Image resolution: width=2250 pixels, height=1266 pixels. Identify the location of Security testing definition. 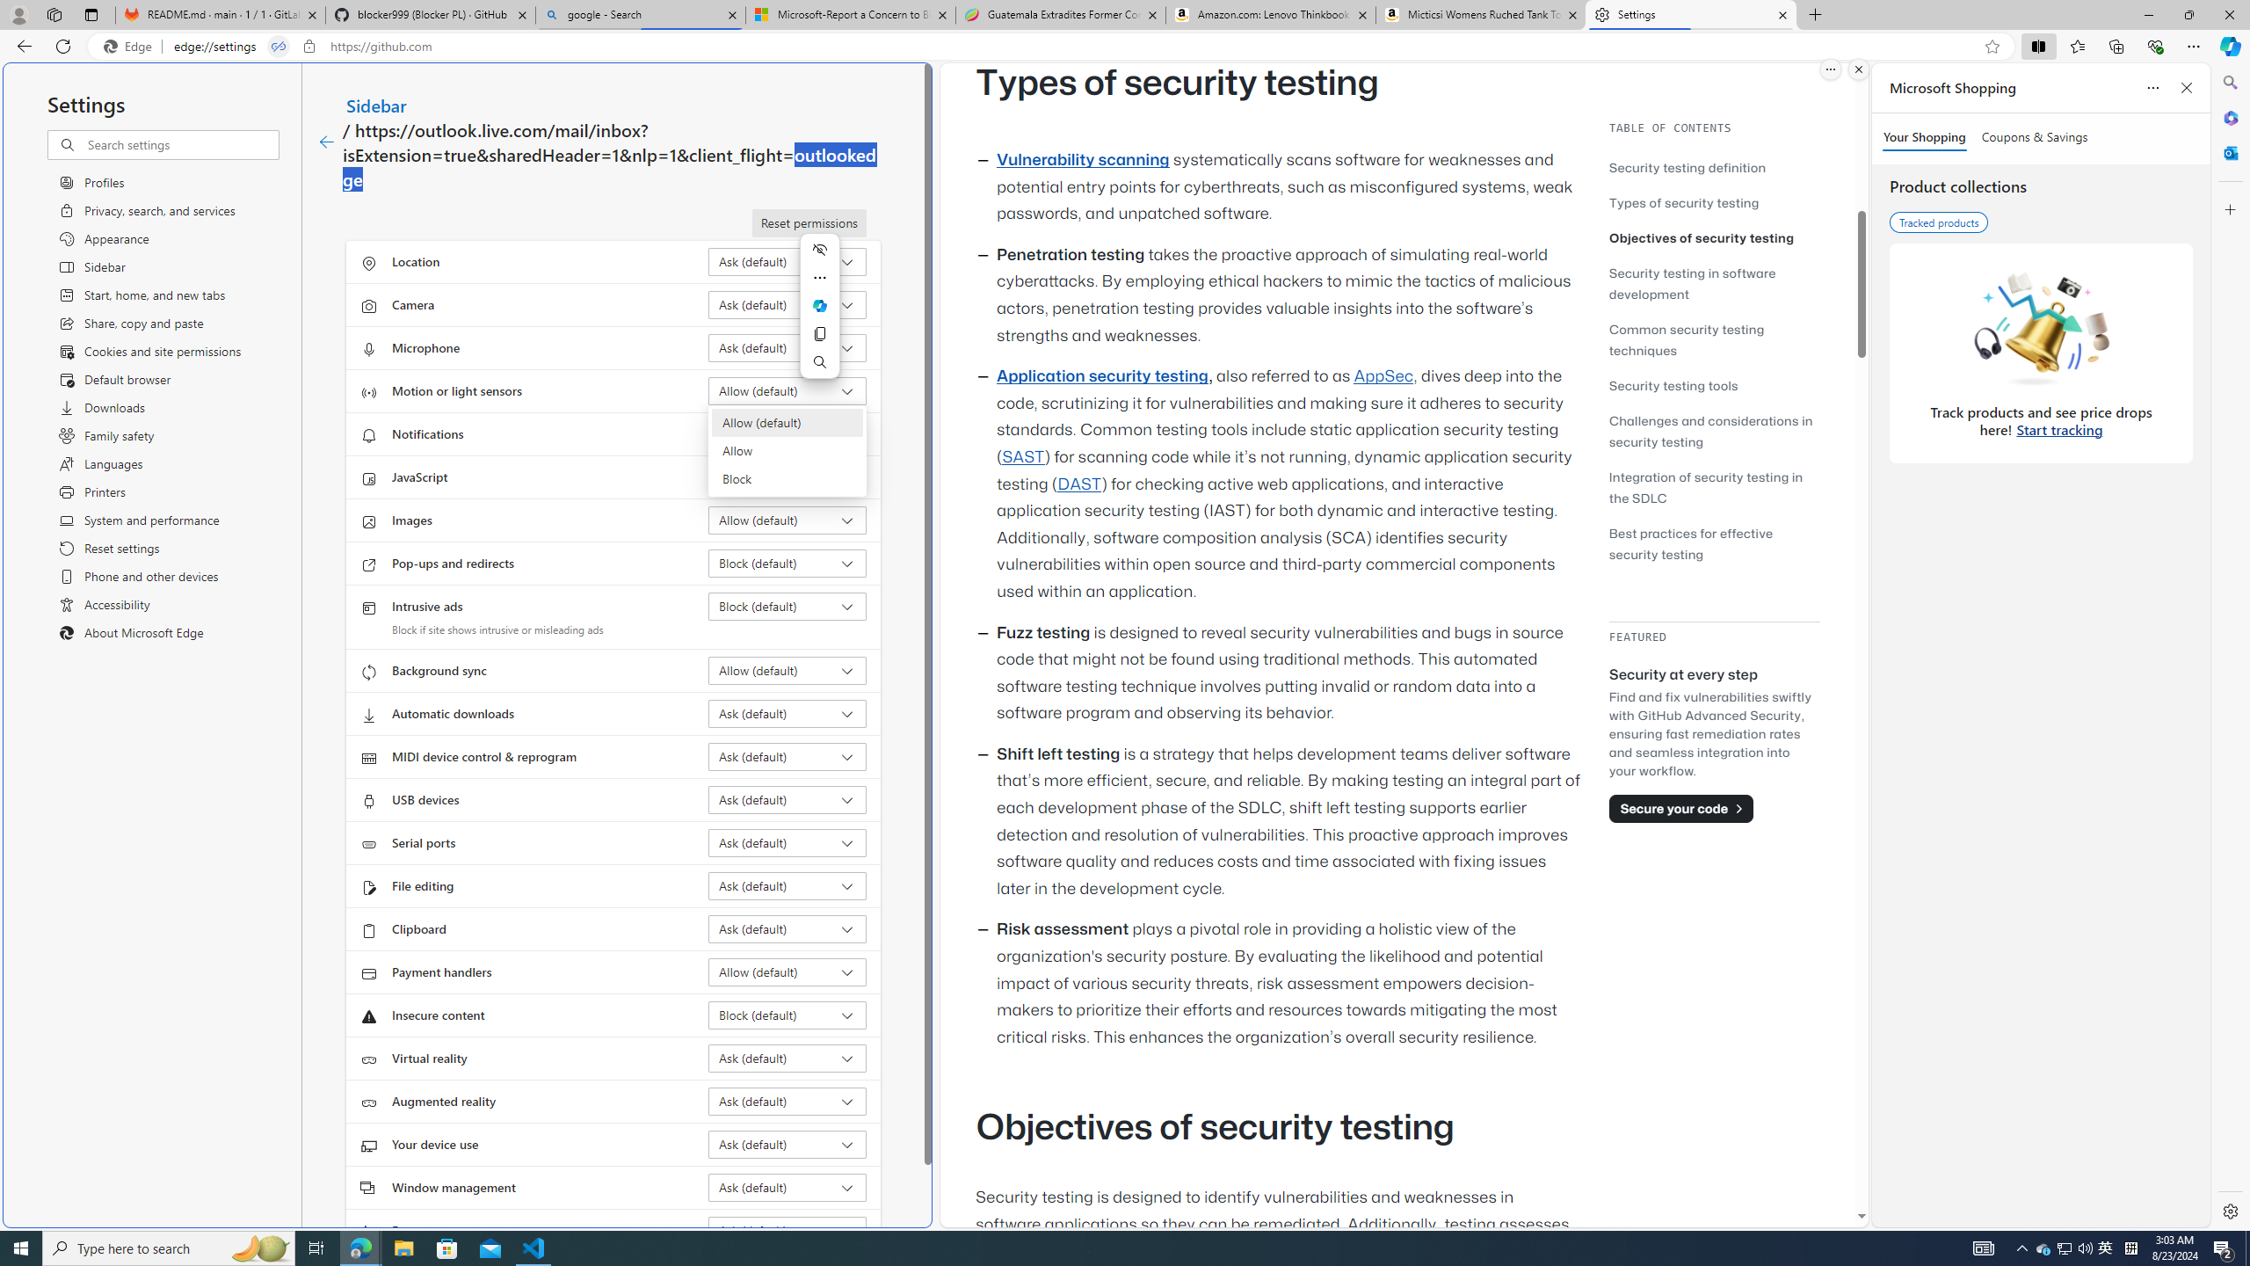
(1714, 167).